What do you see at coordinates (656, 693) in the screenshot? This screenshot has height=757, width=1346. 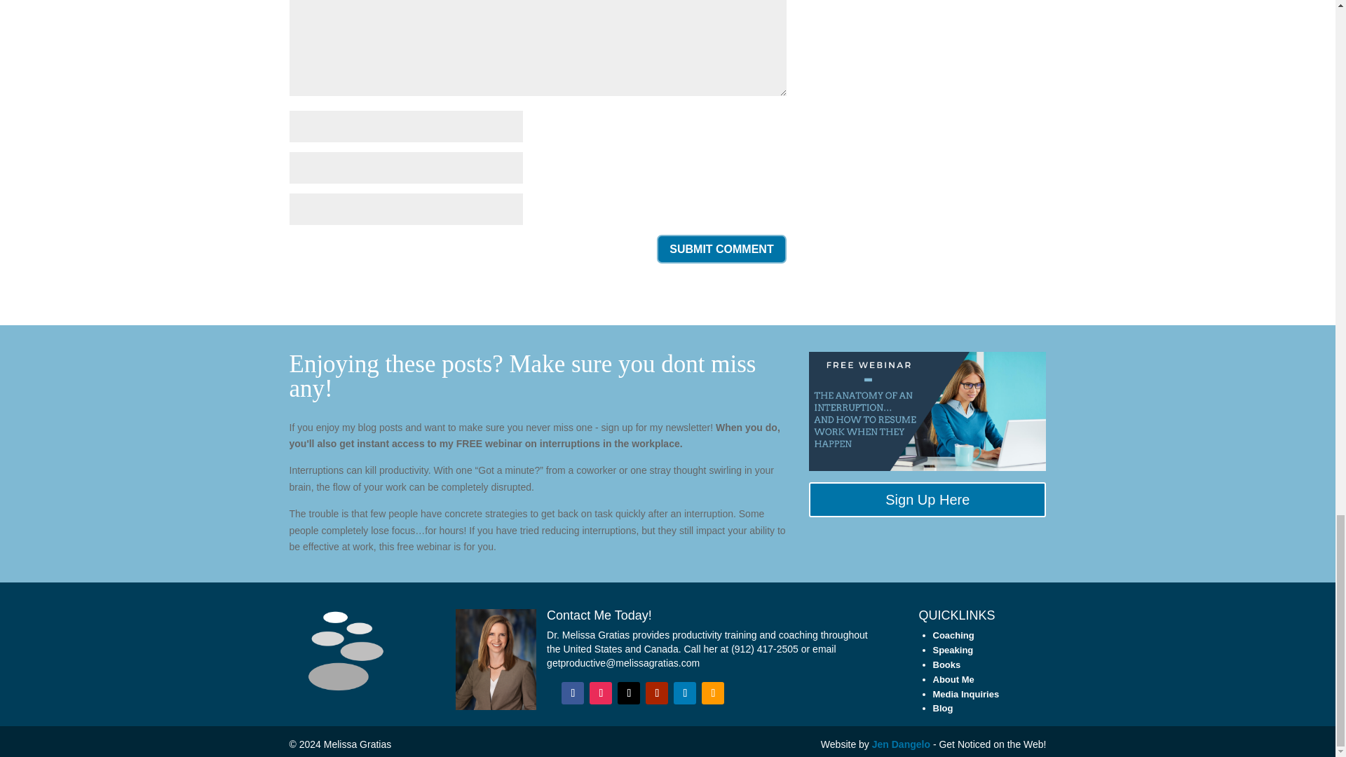 I see `Follow on Youtube` at bounding box center [656, 693].